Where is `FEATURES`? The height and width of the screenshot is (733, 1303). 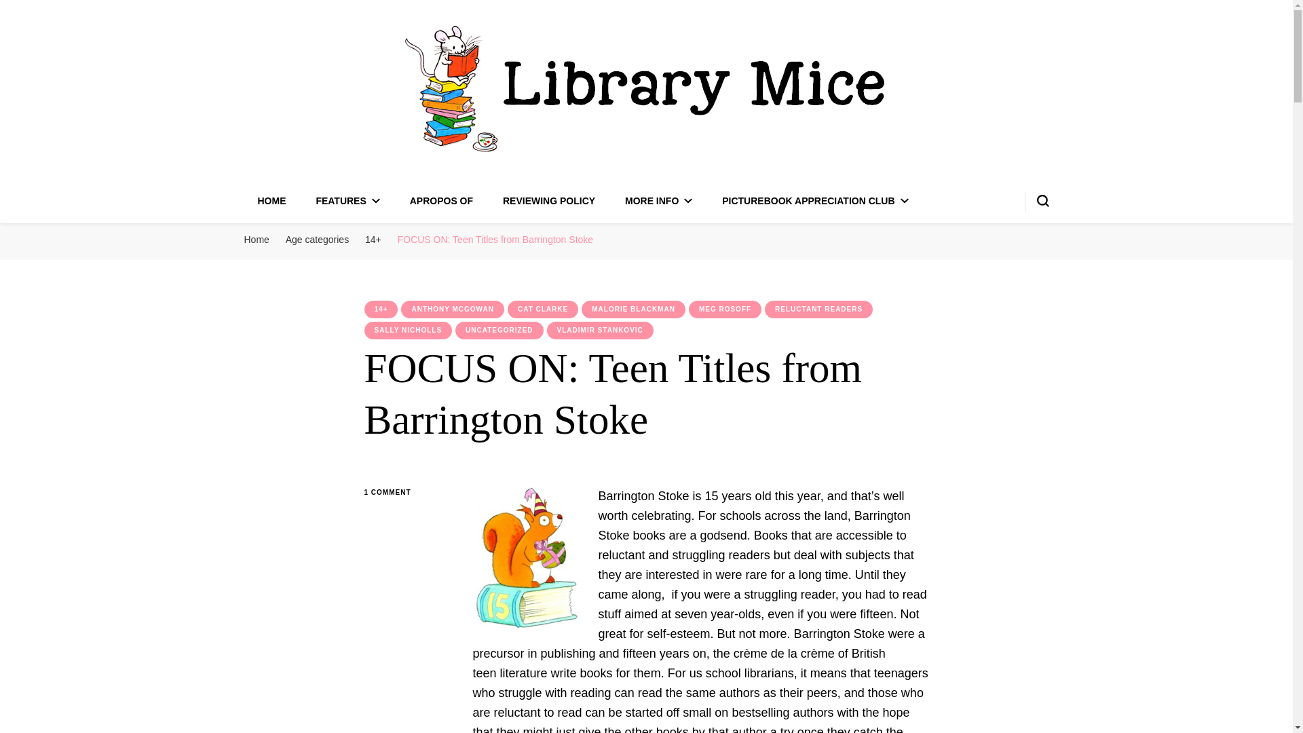 FEATURES is located at coordinates (347, 201).